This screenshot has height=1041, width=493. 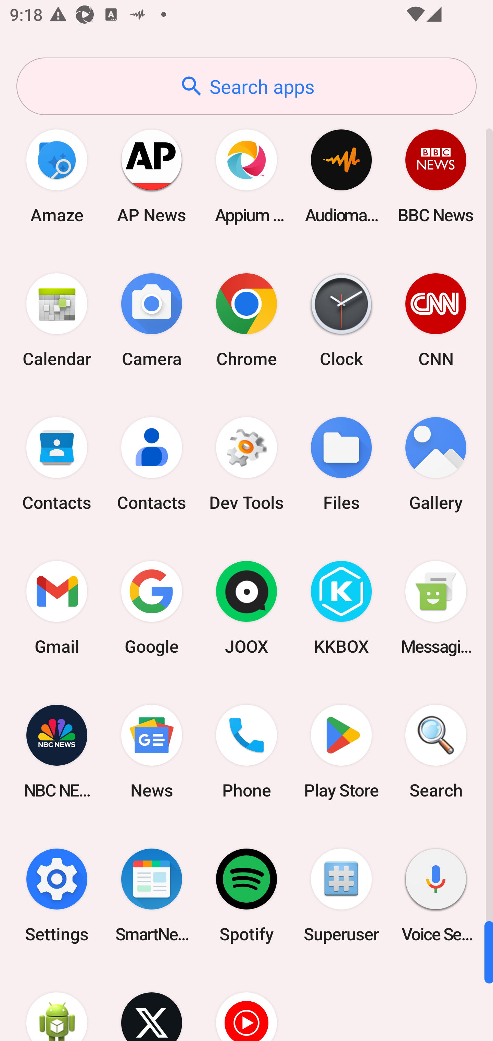 What do you see at coordinates (246, 176) in the screenshot?
I see `Appium Settings` at bounding box center [246, 176].